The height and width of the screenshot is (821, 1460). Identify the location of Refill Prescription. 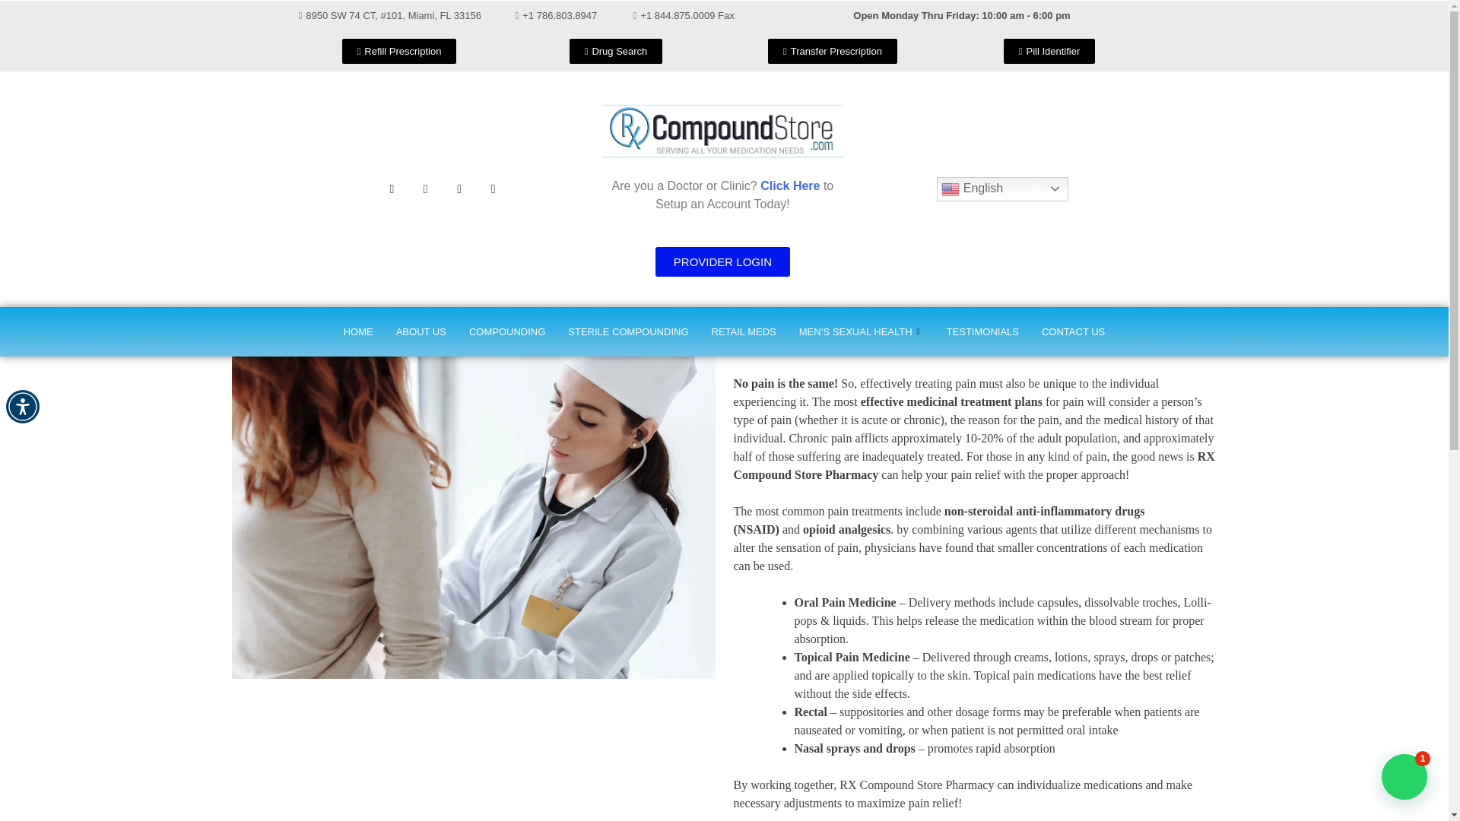
(398, 50).